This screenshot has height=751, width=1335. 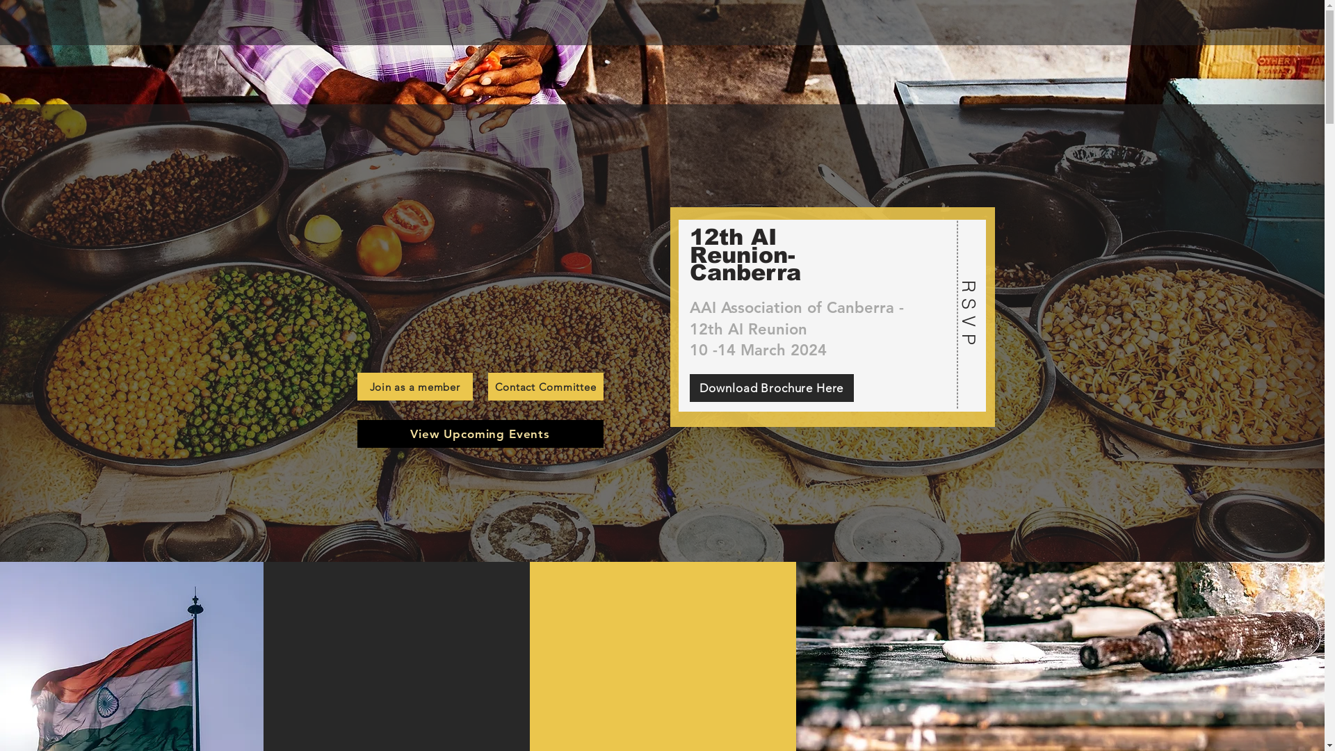 I want to click on Contact Committee, so click(x=546, y=387).